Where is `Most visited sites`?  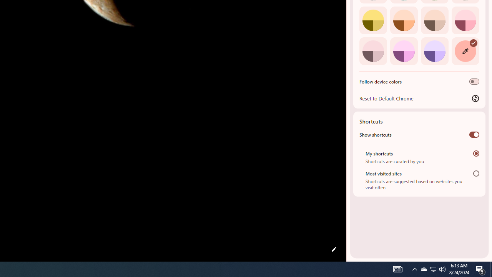 Most visited sites is located at coordinates (476, 173).